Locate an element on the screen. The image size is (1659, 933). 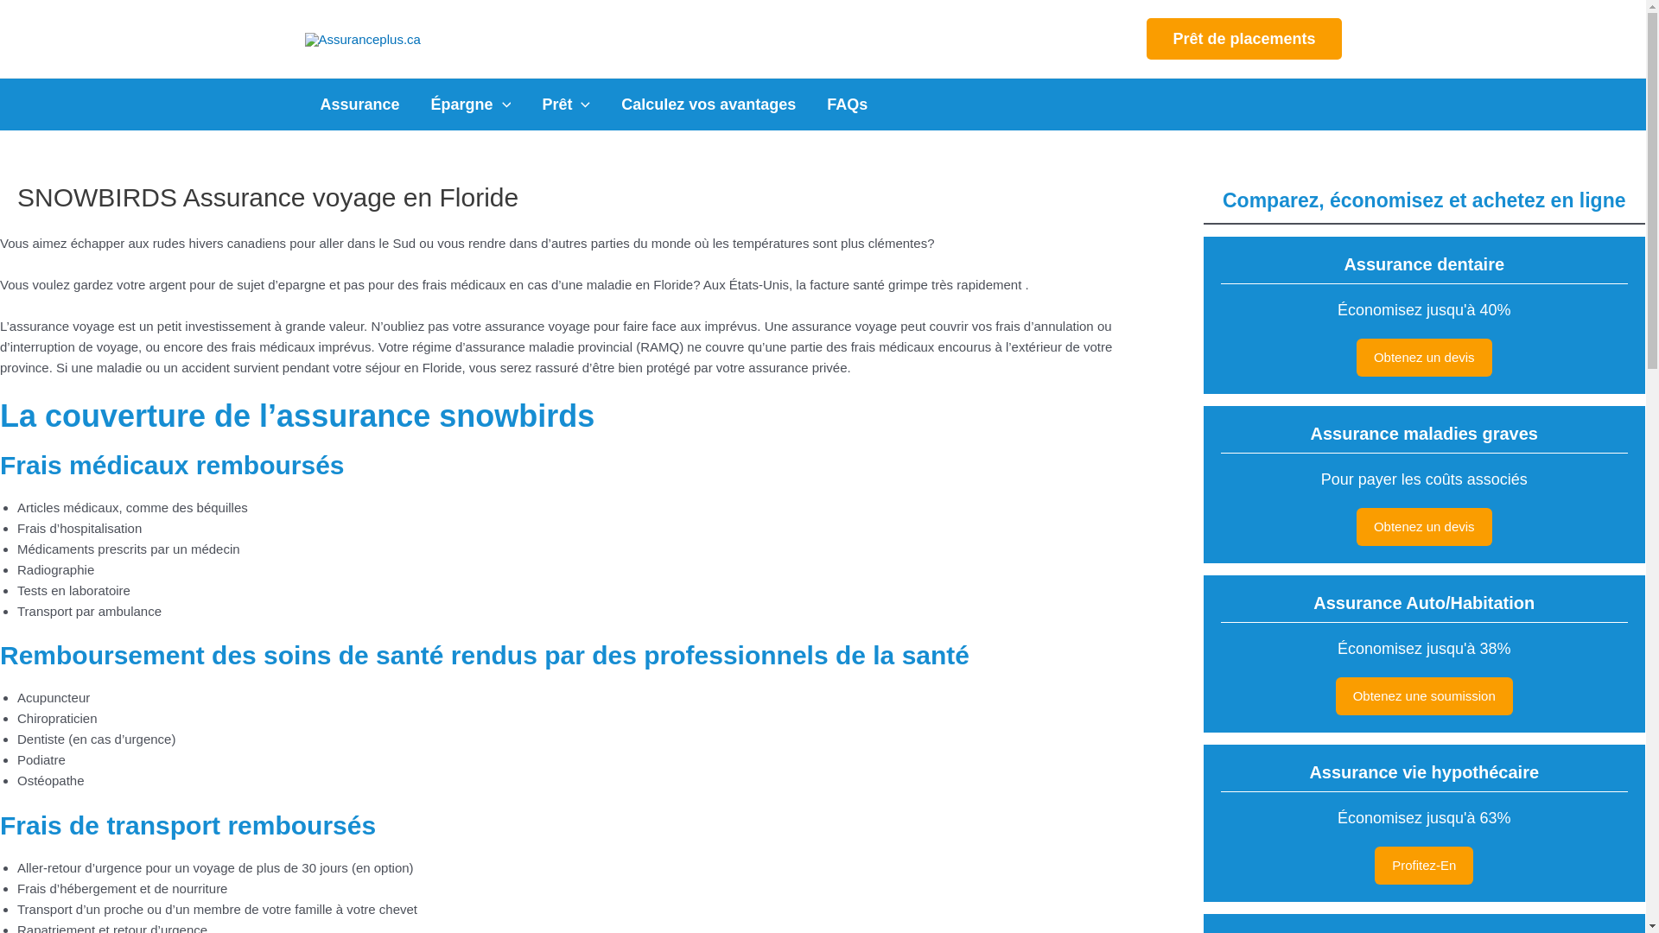
Obtenez un devis is located at coordinates (1424, 527).